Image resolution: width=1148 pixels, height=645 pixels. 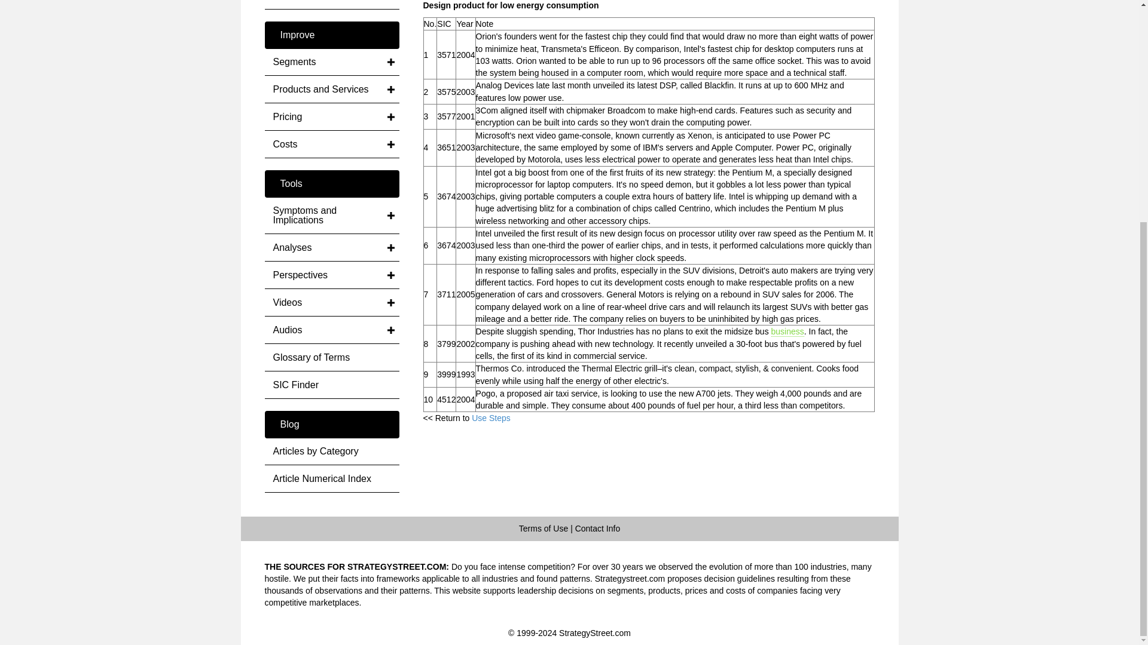 What do you see at coordinates (331, 62) in the screenshot?
I see `Segments` at bounding box center [331, 62].